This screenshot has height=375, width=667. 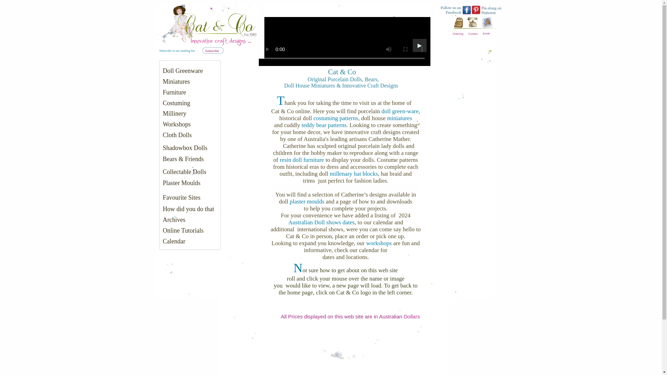 What do you see at coordinates (324, 125) in the screenshot?
I see `teddy bear patterns` at bounding box center [324, 125].